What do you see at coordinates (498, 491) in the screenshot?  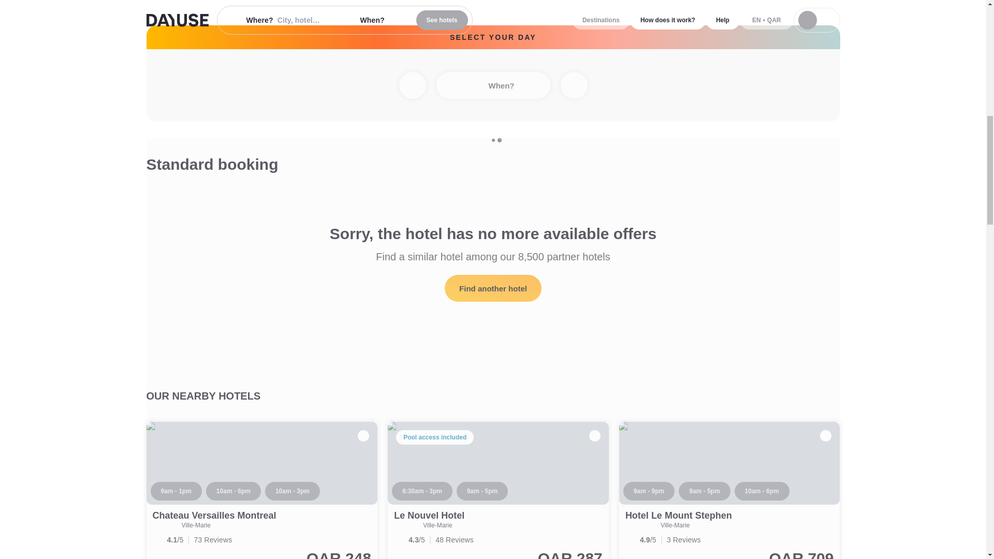 I see `Le Nouvel Hotel` at bounding box center [498, 491].